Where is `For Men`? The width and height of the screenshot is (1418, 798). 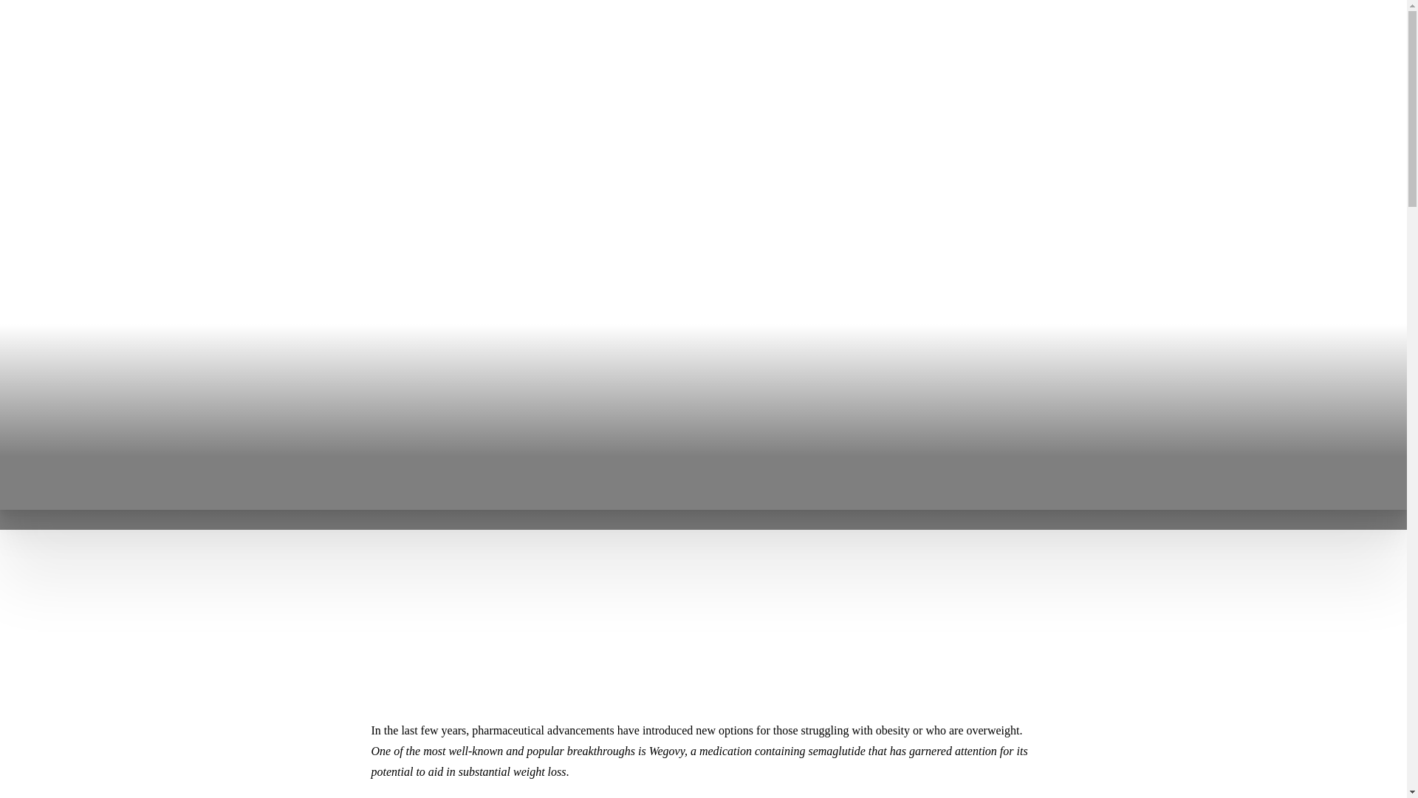 For Men is located at coordinates (267, 408).